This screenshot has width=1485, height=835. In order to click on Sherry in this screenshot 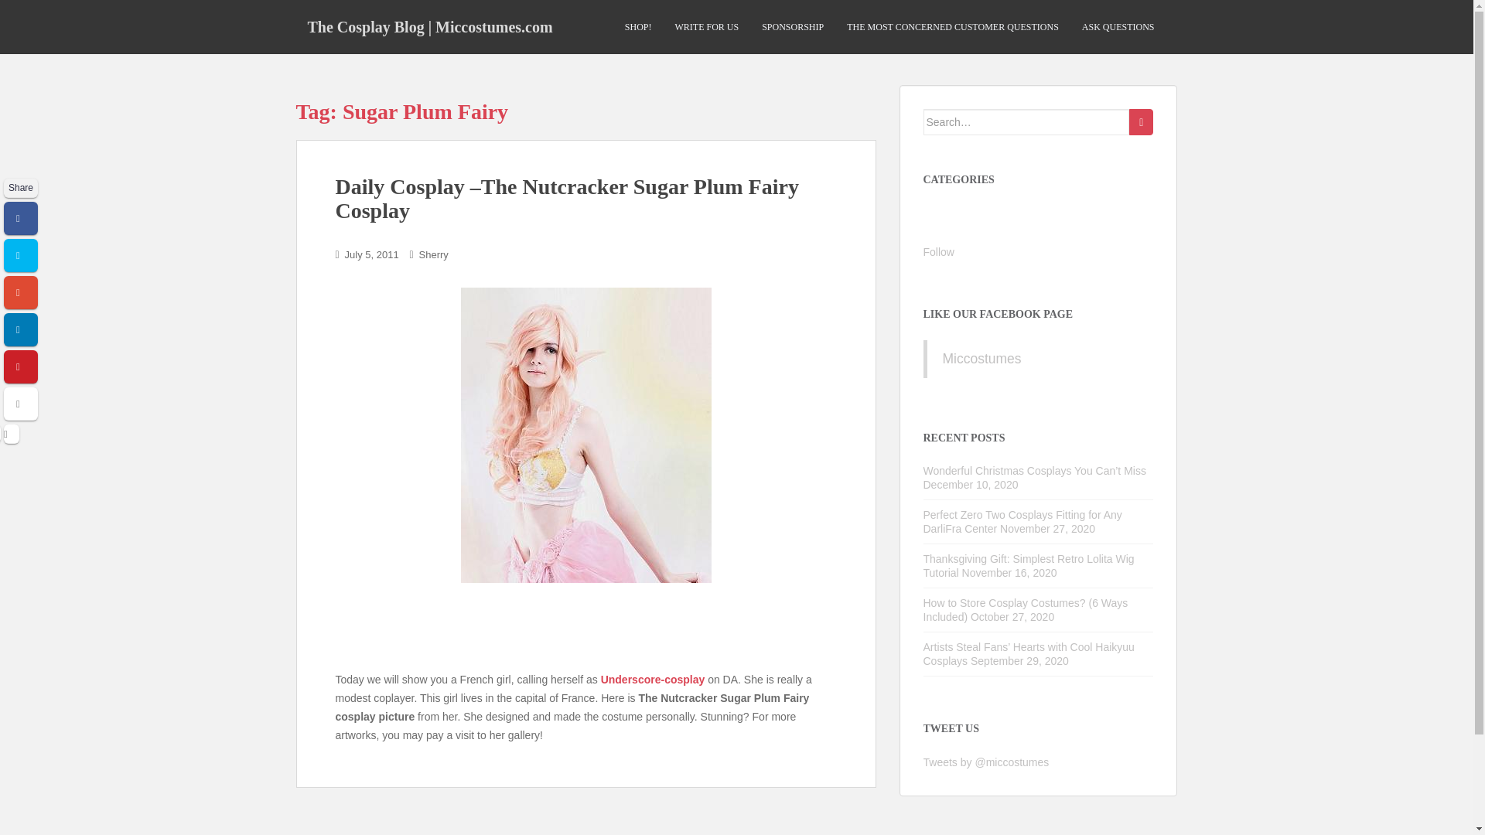, I will do `click(433, 254)`.